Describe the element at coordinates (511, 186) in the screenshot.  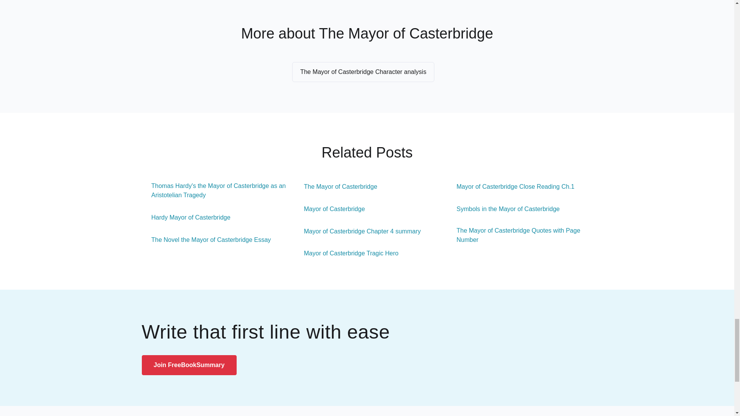
I see `Mayor of Casterbridge Close Reading Ch.1` at that location.